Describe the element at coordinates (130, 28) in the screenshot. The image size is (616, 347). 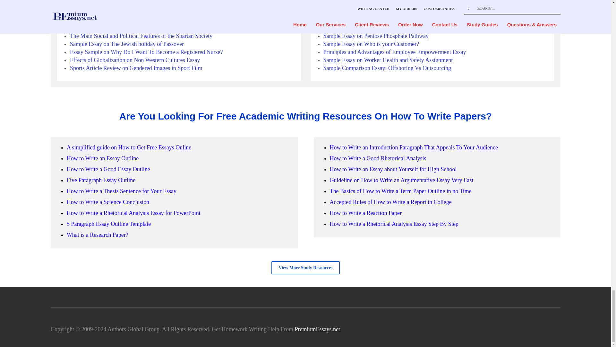
I see `Compostion Paper on Climate Change Is Man Made` at that location.